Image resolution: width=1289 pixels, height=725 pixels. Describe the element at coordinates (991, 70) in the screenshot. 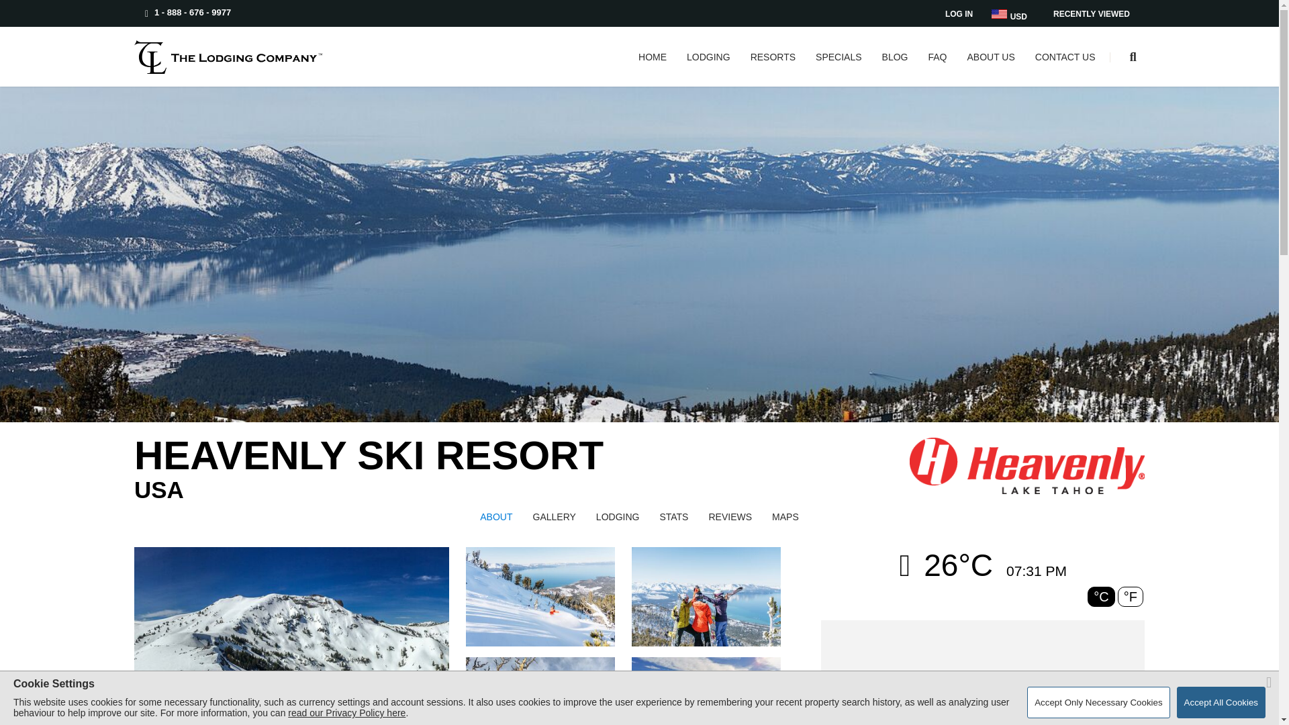

I see `ABOUT US` at that location.